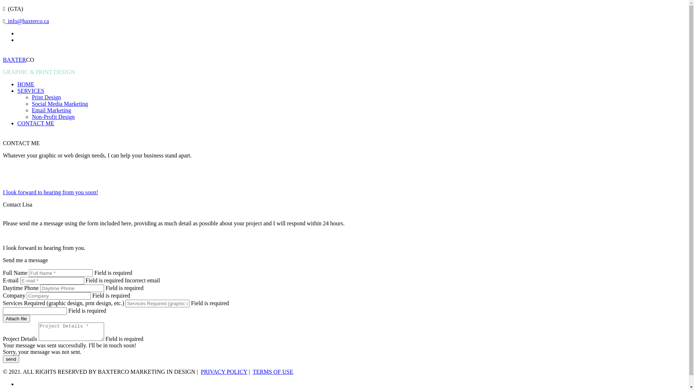  I want to click on send, so click(11, 359).